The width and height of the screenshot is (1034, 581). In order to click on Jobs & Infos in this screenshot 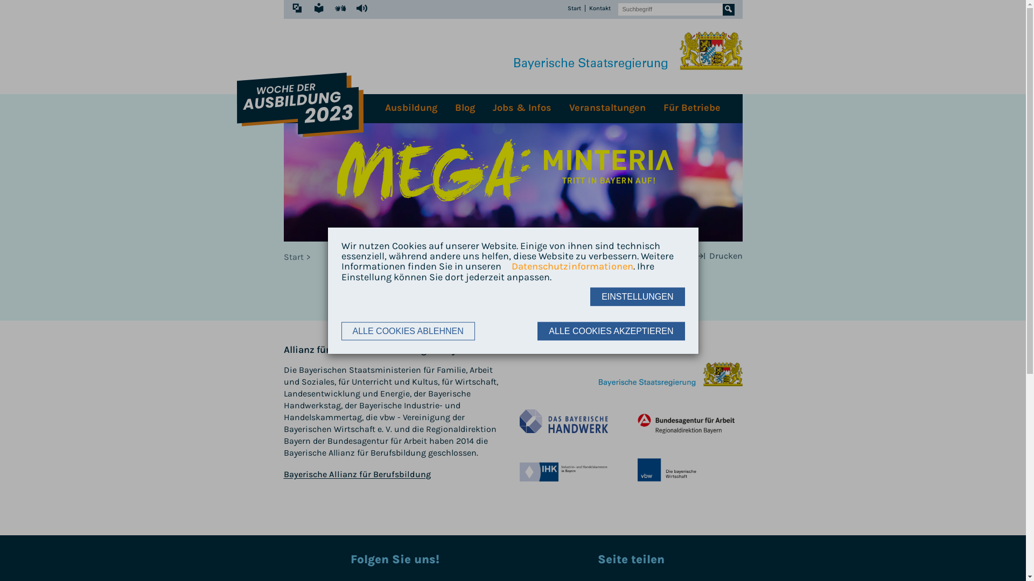, I will do `click(522, 109)`.